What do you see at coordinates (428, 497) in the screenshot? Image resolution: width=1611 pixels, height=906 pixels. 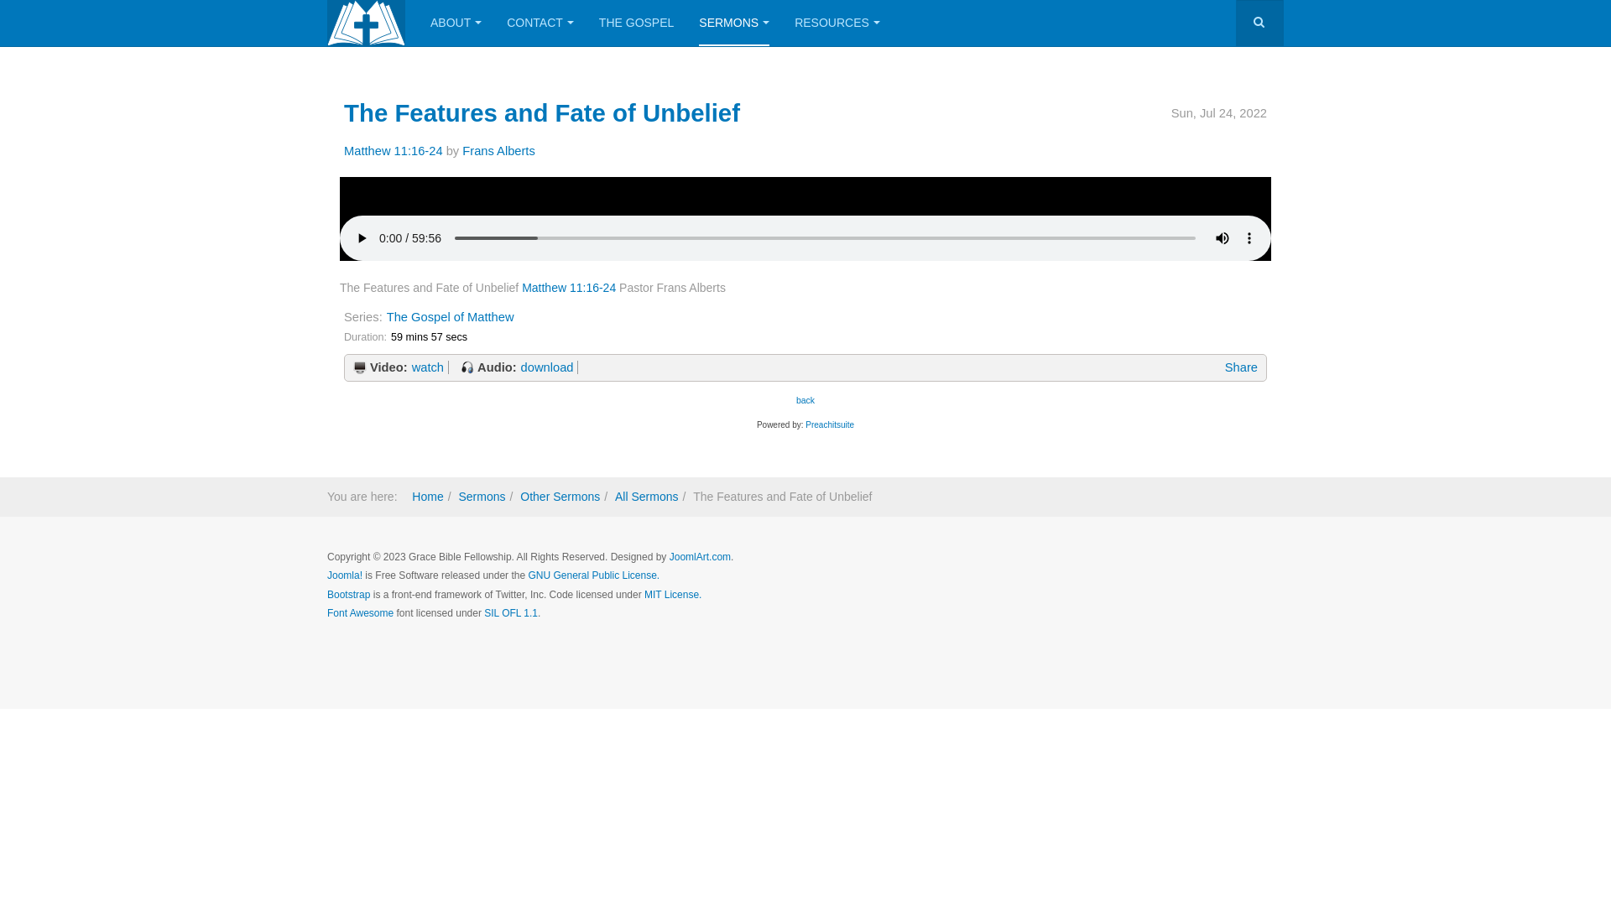 I see `Home` at bounding box center [428, 497].